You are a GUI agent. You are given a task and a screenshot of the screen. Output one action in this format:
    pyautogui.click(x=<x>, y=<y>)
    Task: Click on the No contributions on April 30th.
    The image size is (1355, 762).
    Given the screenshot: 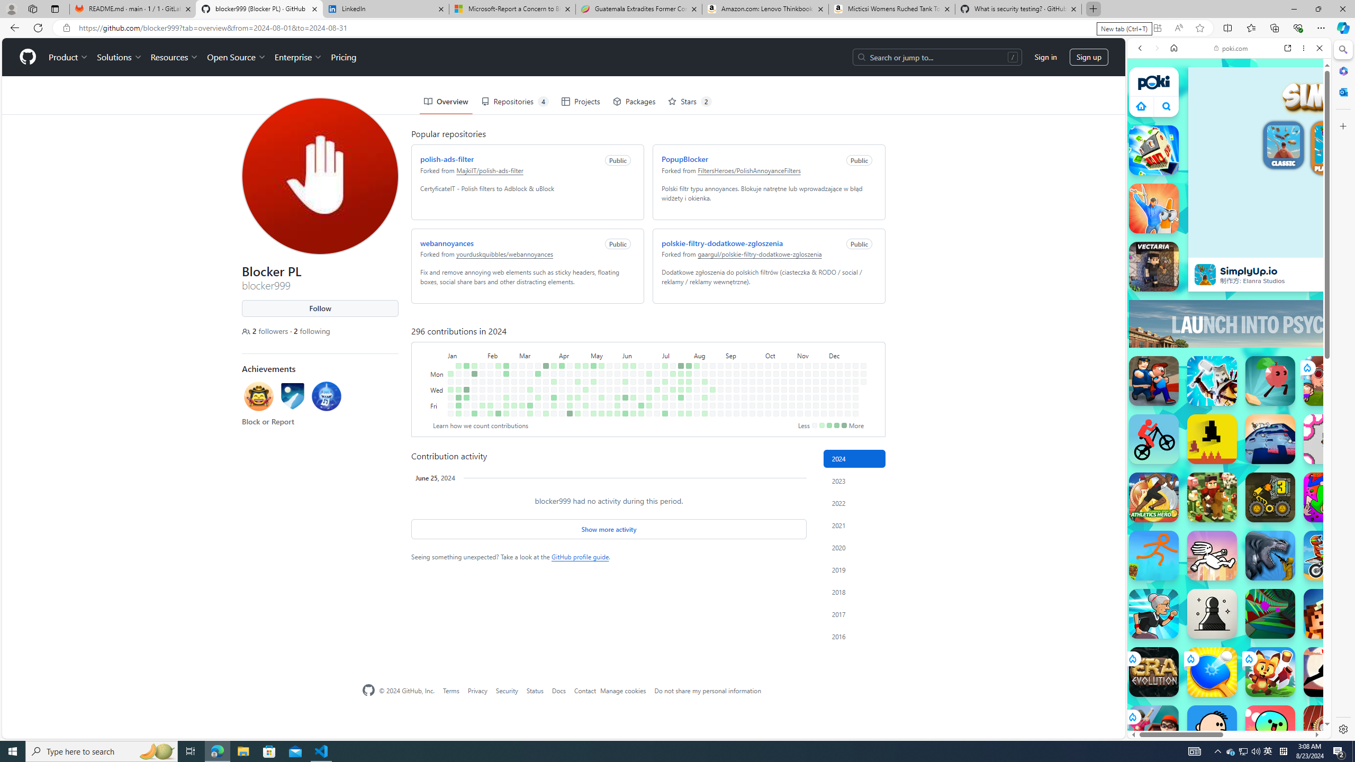 What is the action you would take?
    pyautogui.click(x=585, y=382)
    